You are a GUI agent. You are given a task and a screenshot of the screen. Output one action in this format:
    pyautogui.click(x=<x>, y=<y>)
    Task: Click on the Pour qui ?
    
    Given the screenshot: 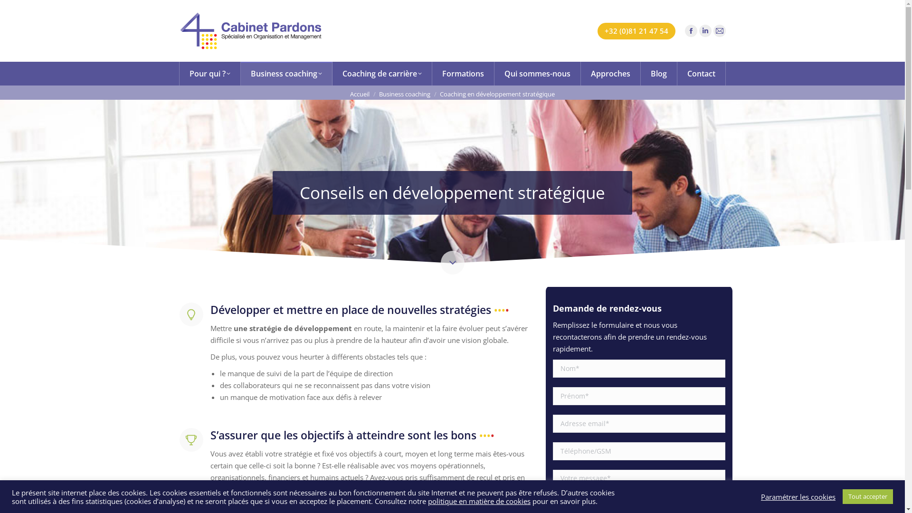 What is the action you would take?
    pyautogui.click(x=210, y=74)
    